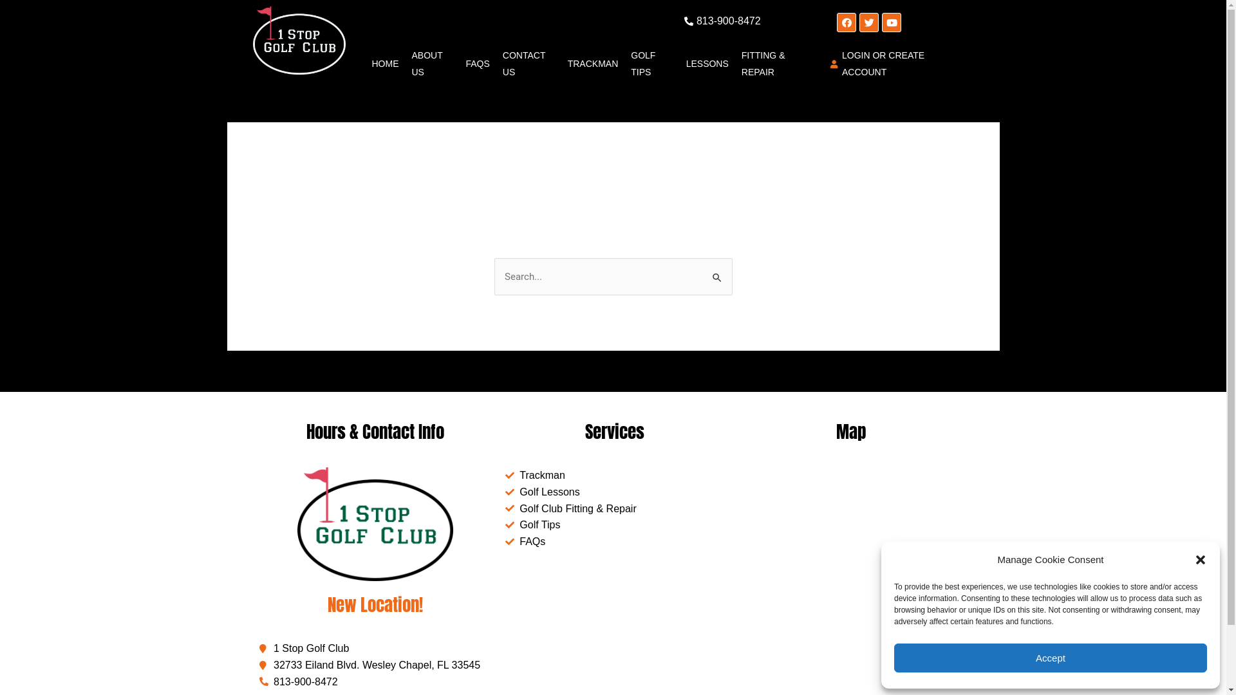 The height and width of the screenshot is (695, 1236). What do you see at coordinates (615, 525) in the screenshot?
I see `Golf Tips` at bounding box center [615, 525].